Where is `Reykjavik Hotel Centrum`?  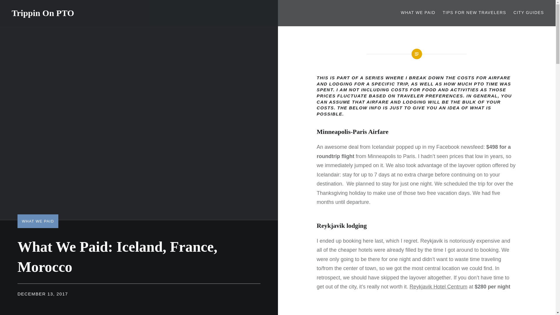
Reykjavik Hotel Centrum is located at coordinates (438, 286).